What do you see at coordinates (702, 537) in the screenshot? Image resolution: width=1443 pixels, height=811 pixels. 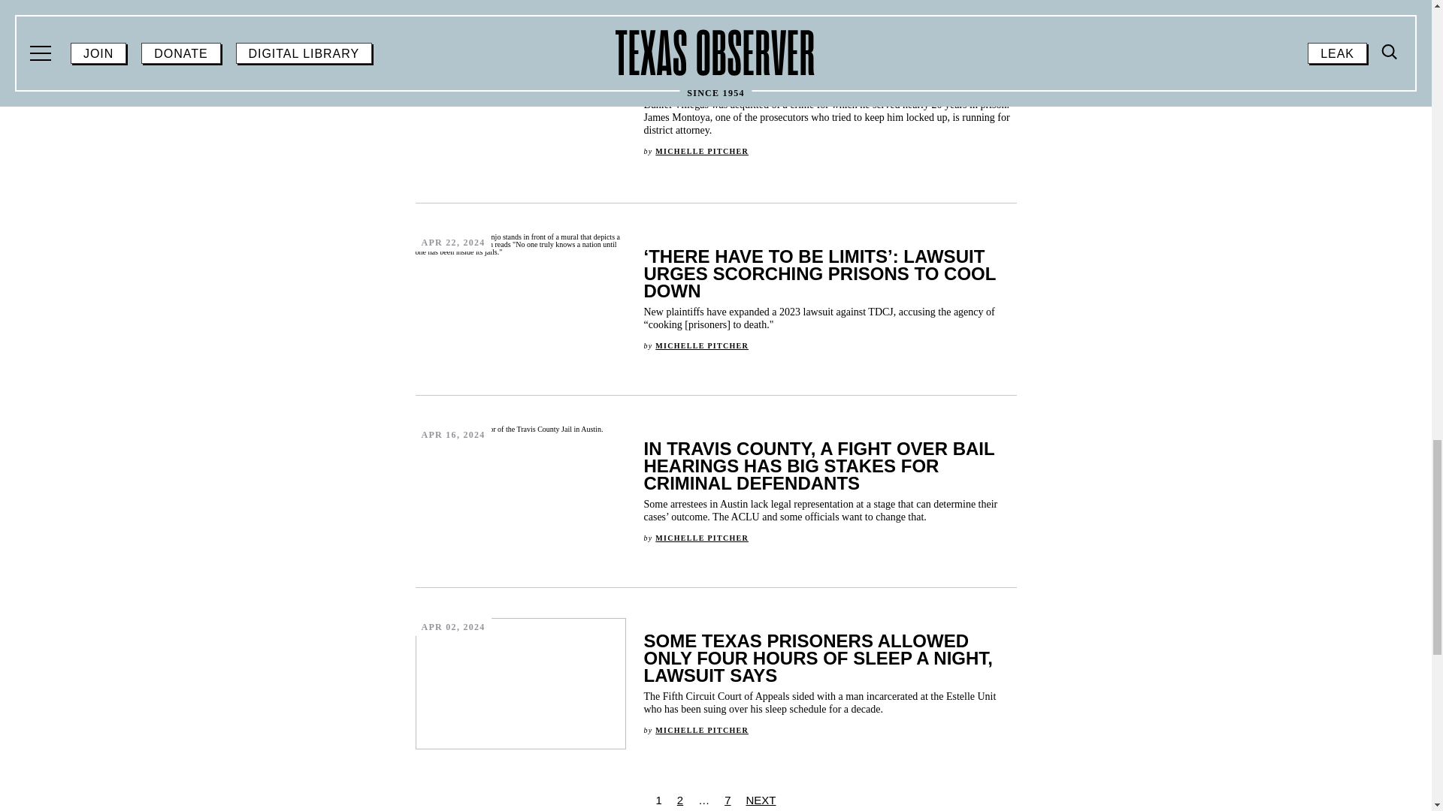 I see `Post by Michelle Pitcher` at bounding box center [702, 537].